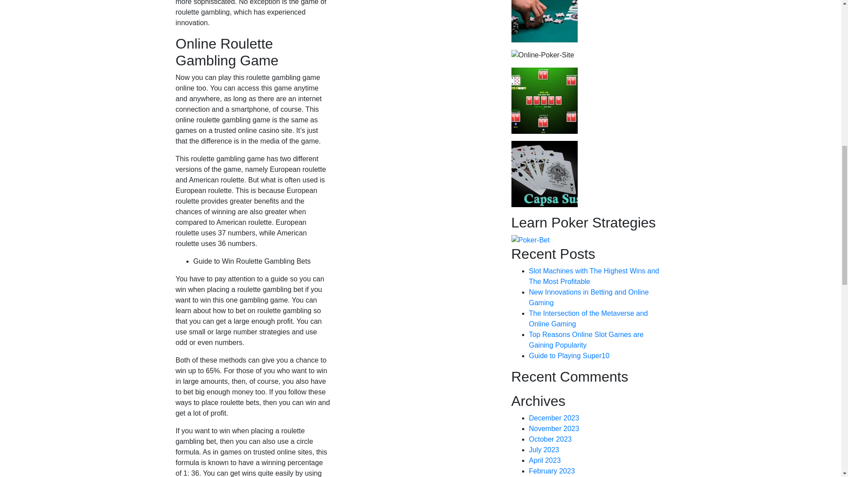 The height and width of the screenshot is (477, 848). Describe the element at coordinates (545, 460) in the screenshot. I see `April 2023` at that location.